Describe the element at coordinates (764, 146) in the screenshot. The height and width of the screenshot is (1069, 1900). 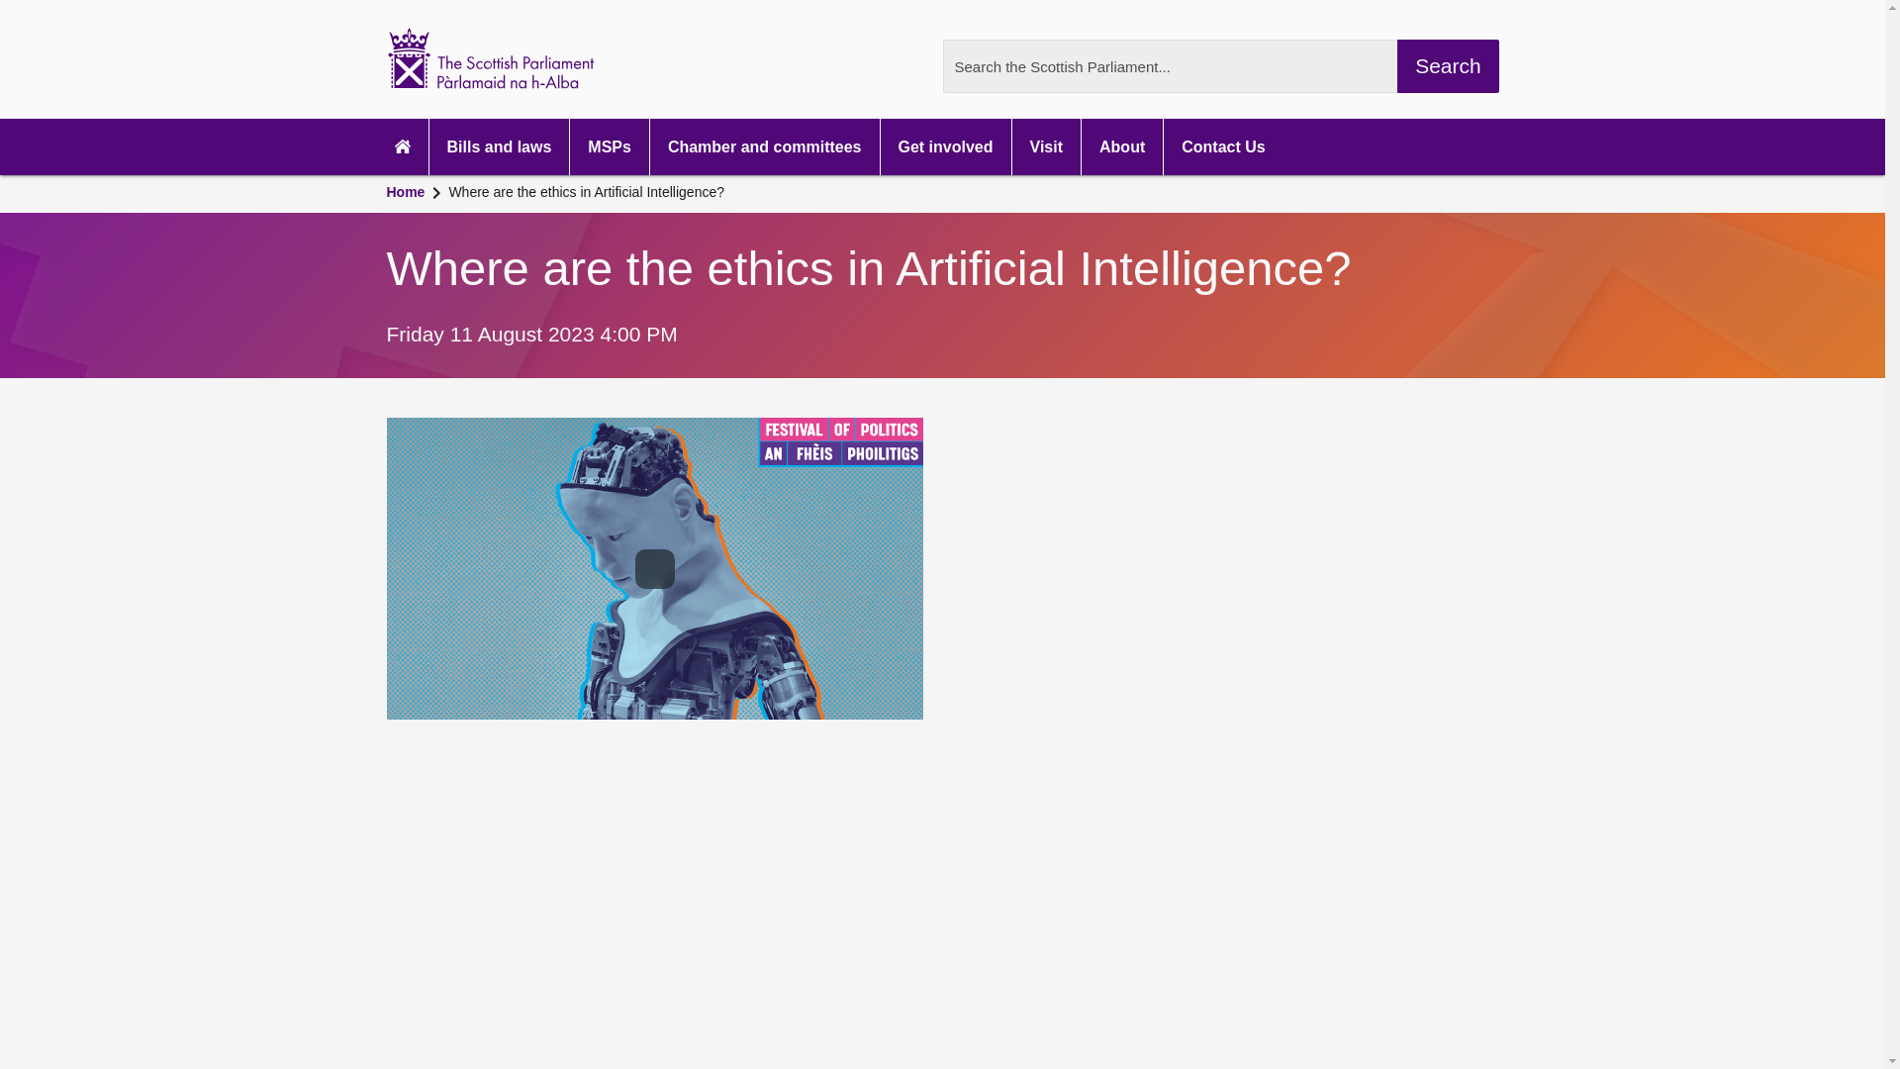
I see `Chamber and committees` at that location.